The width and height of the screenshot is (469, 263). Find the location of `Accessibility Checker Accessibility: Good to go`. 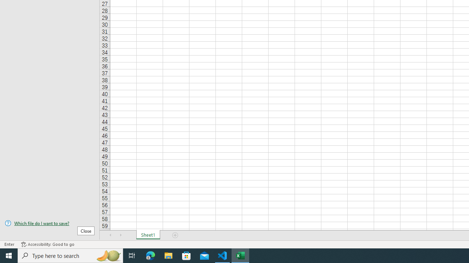

Accessibility Checker Accessibility: Good to go is located at coordinates (48, 244).